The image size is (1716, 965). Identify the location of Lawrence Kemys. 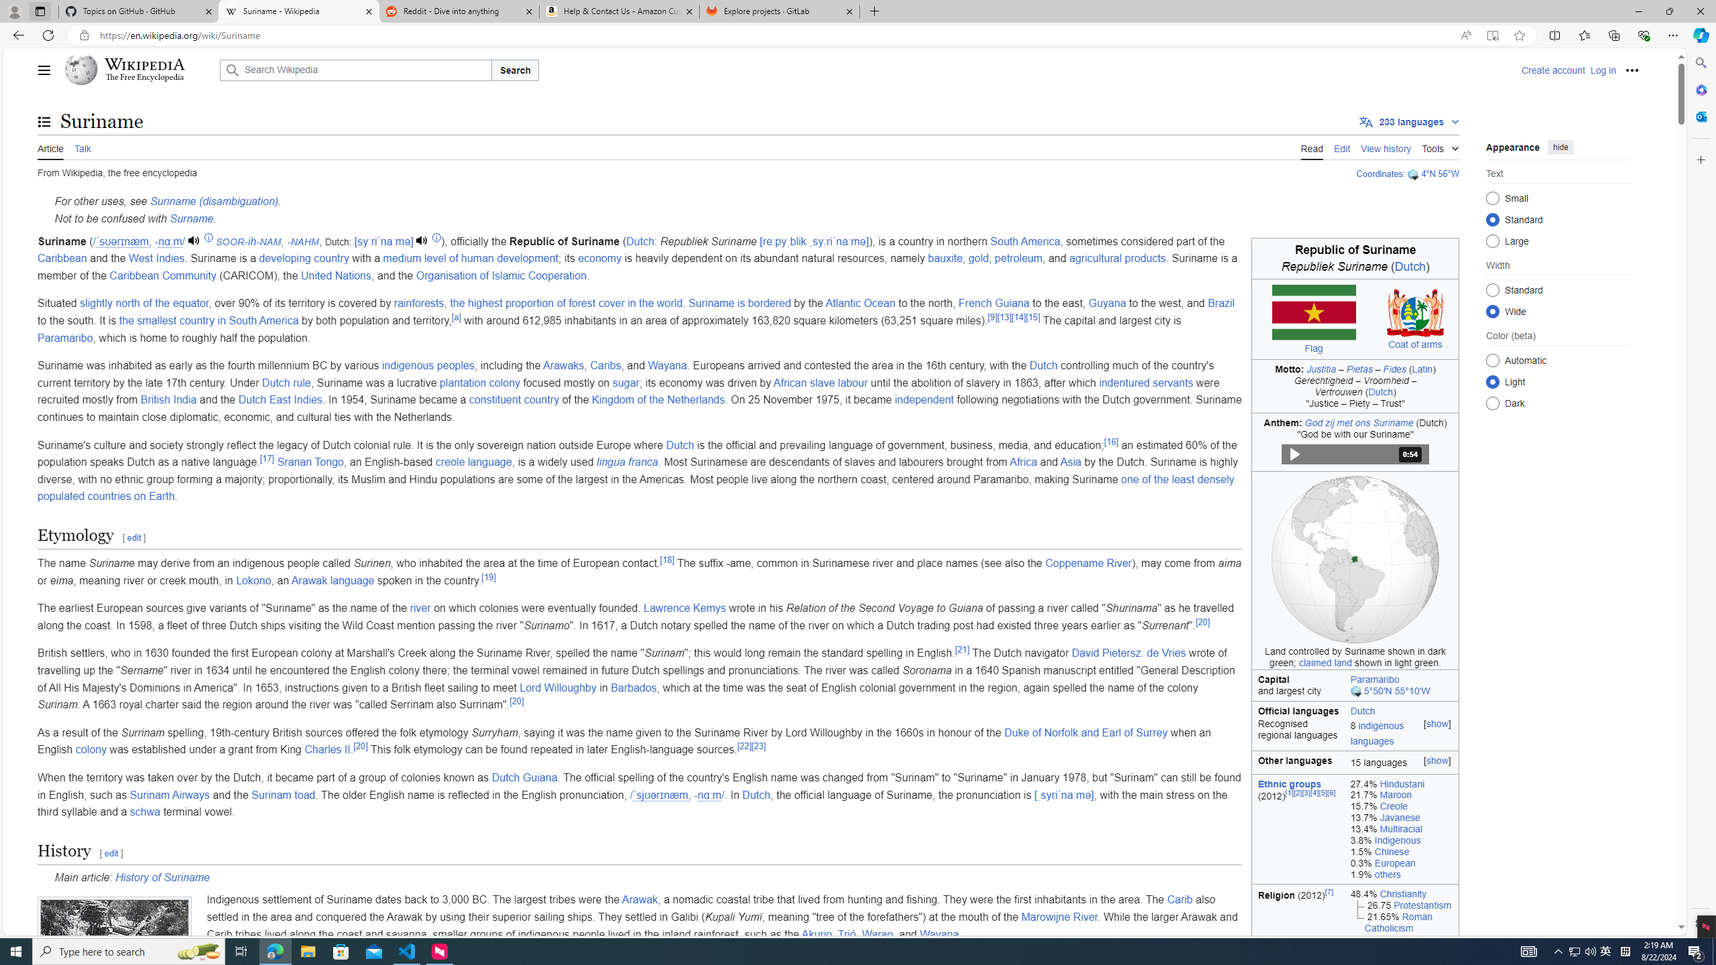
(684, 608).